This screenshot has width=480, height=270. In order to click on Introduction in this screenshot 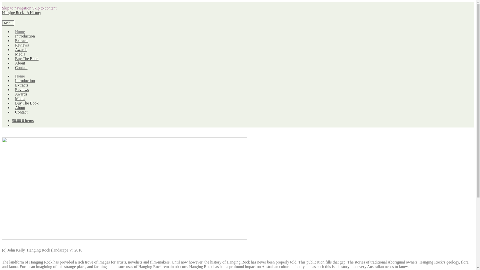, I will do `click(25, 36)`.